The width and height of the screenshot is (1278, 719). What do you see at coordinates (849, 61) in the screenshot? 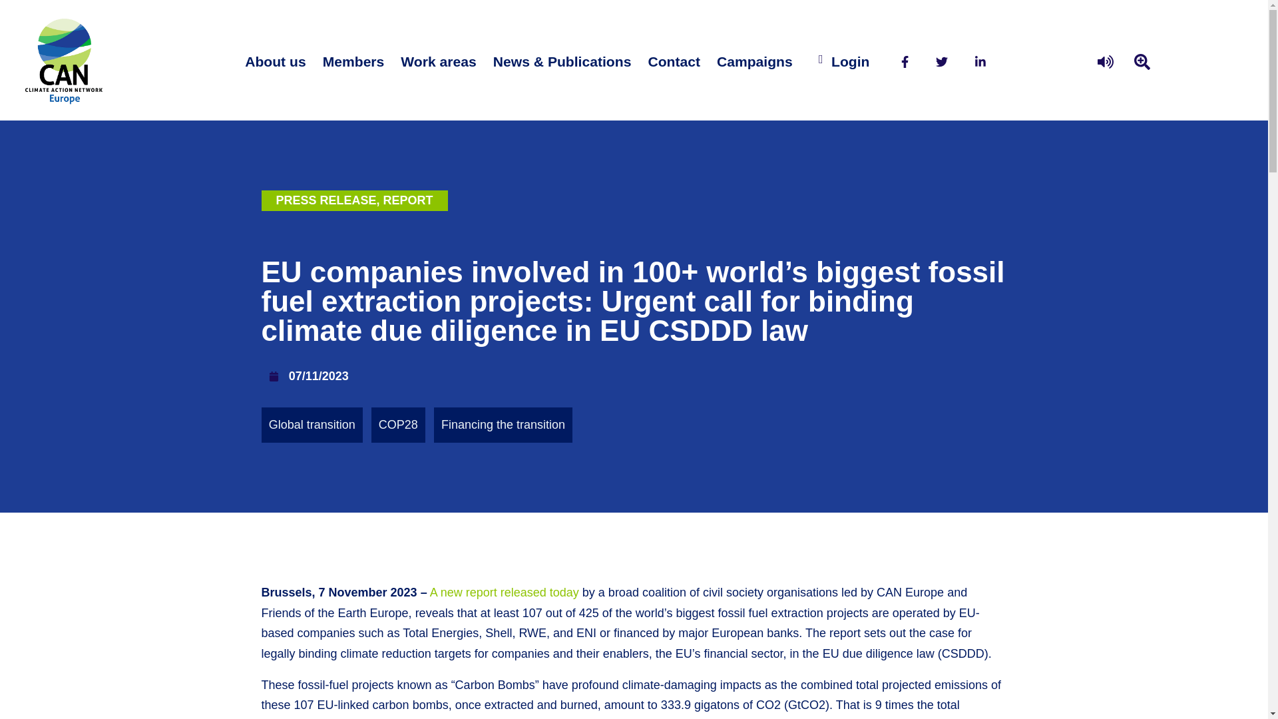
I see `Login` at bounding box center [849, 61].